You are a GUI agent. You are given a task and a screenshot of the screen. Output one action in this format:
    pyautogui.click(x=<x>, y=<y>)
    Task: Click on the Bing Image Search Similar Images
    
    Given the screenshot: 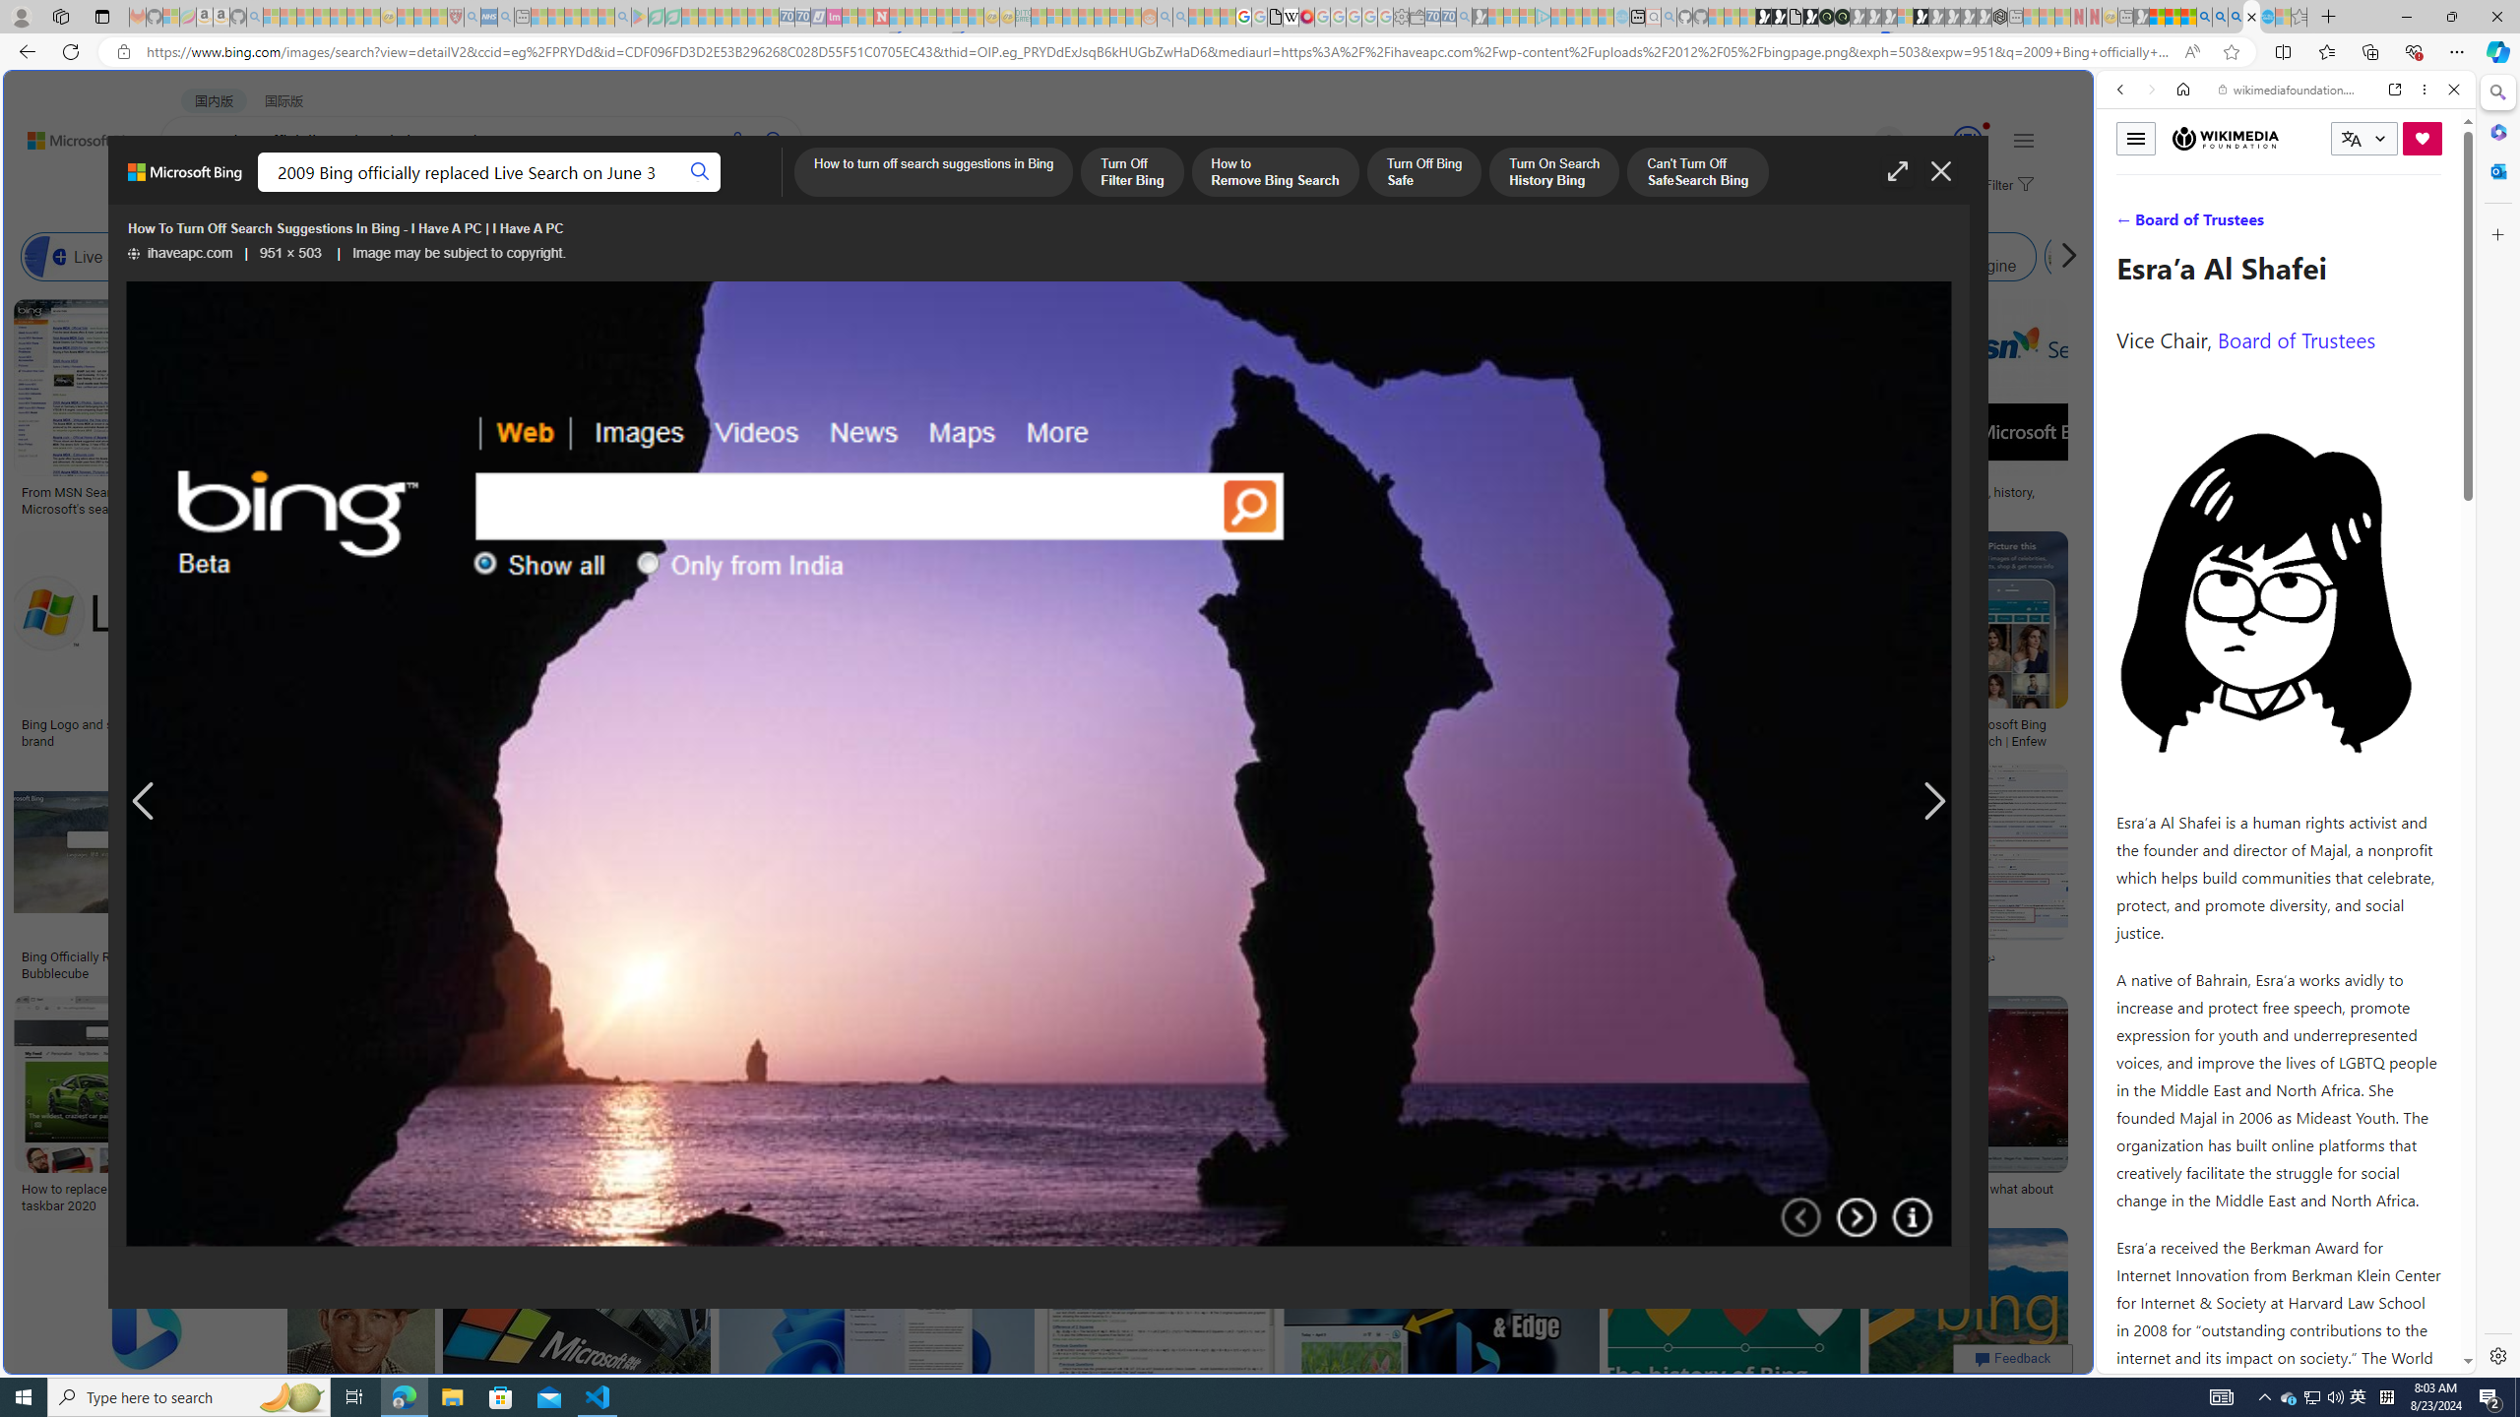 What is the action you would take?
    pyautogui.click(x=1669, y=257)
    